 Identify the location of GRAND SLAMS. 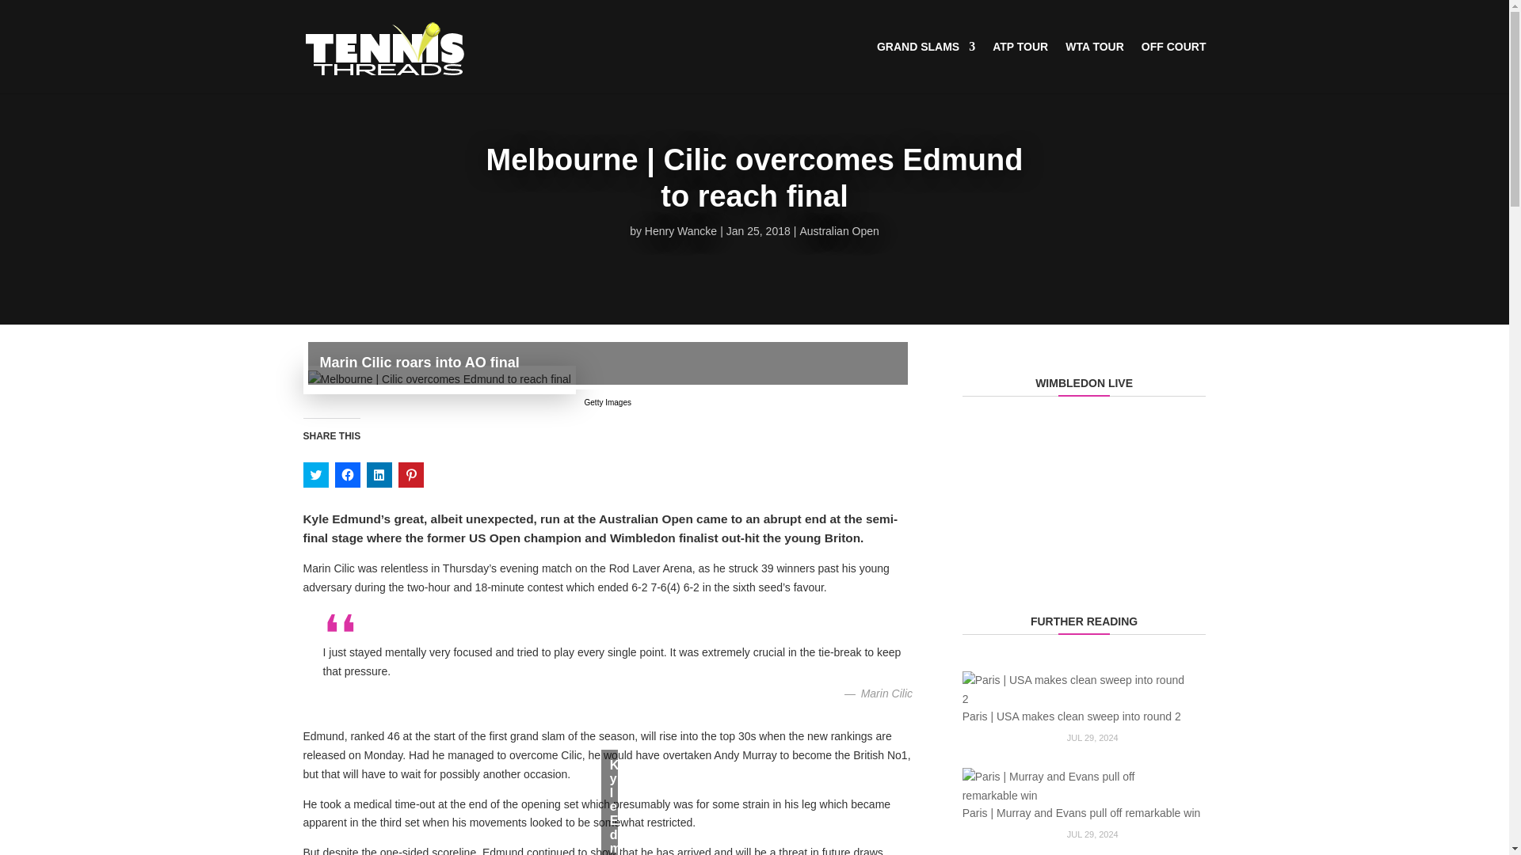
(925, 66).